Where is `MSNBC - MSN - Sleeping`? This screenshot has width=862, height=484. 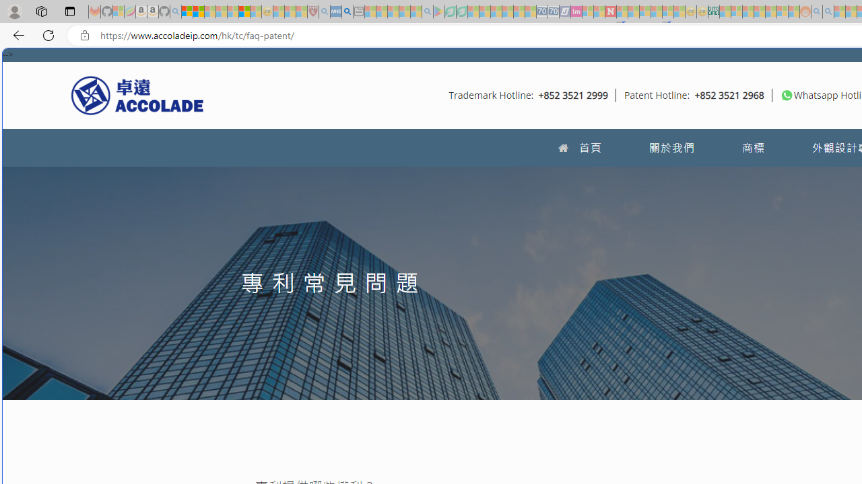 MSNBC - MSN - Sleeping is located at coordinates (725, 12).